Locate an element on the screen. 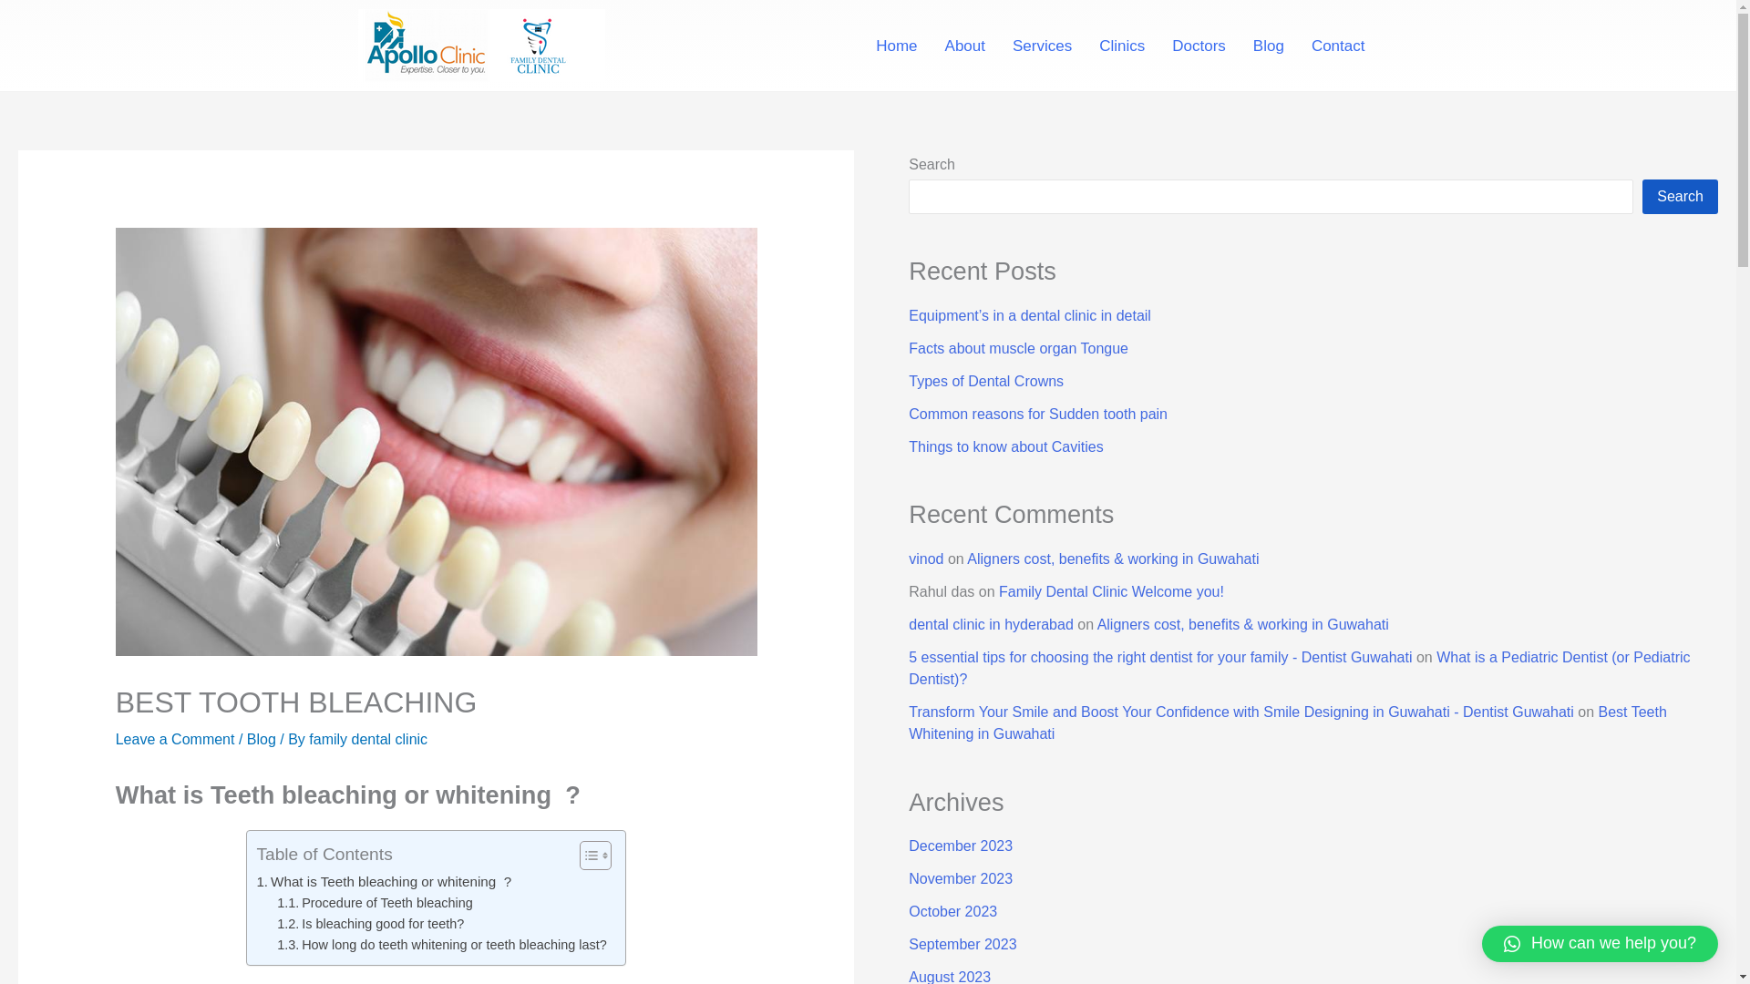 The image size is (1750, 984). Search is located at coordinates (1681, 197).